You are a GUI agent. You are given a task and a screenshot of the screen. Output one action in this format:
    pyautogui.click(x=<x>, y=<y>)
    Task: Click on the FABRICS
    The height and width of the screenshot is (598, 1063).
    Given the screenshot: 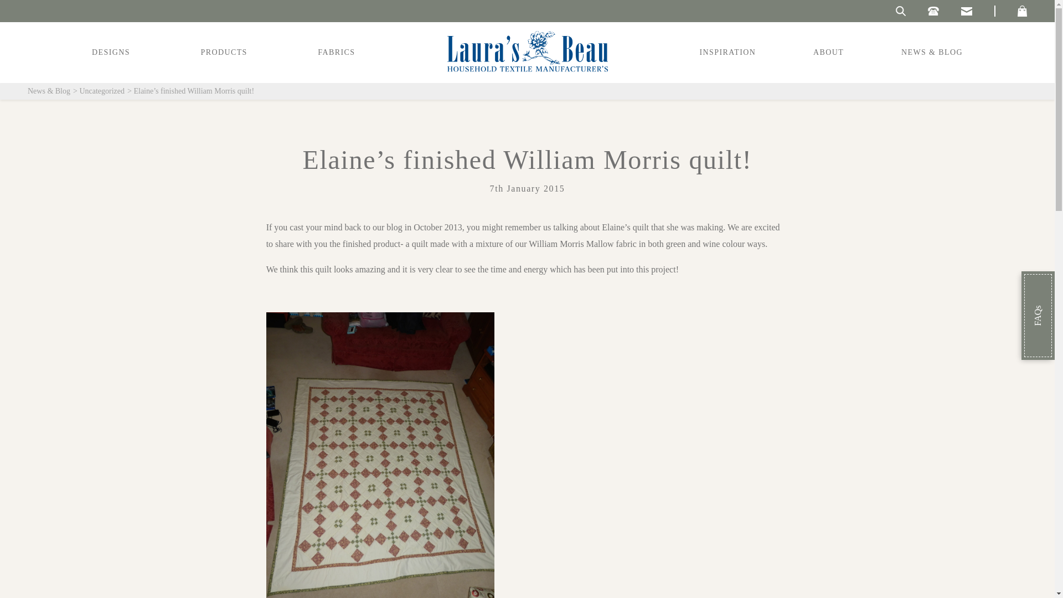 What is the action you would take?
    pyautogui.click(x=336, y=52)
    